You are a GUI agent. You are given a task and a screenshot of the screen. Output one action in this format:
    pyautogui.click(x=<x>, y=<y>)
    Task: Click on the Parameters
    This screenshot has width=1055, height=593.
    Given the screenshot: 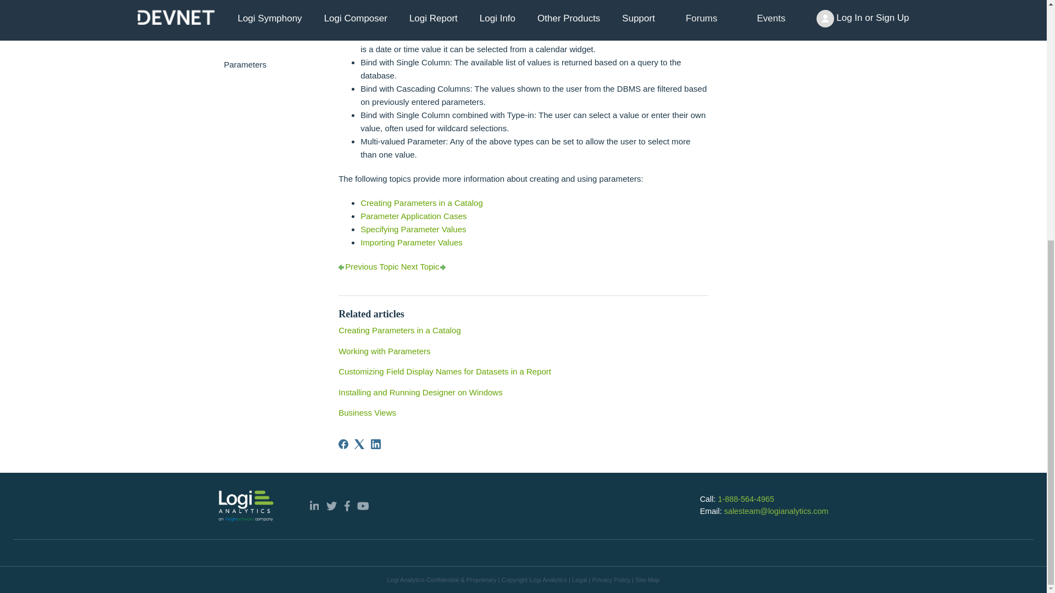 What is the action you would take?
    pyautogui.click(x=270, y=65)
    